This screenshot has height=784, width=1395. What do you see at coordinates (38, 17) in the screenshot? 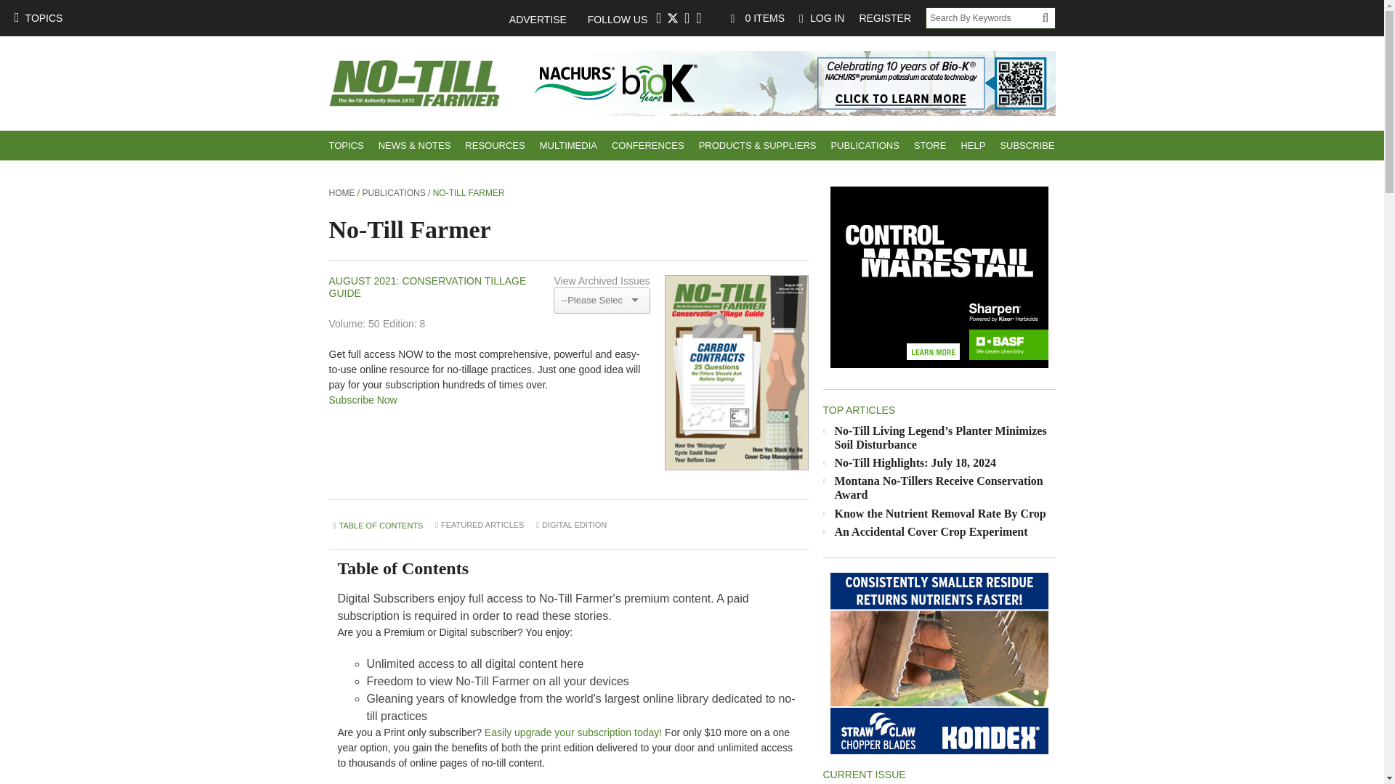
I see `TOPICS` at bounding box center [38, 17].